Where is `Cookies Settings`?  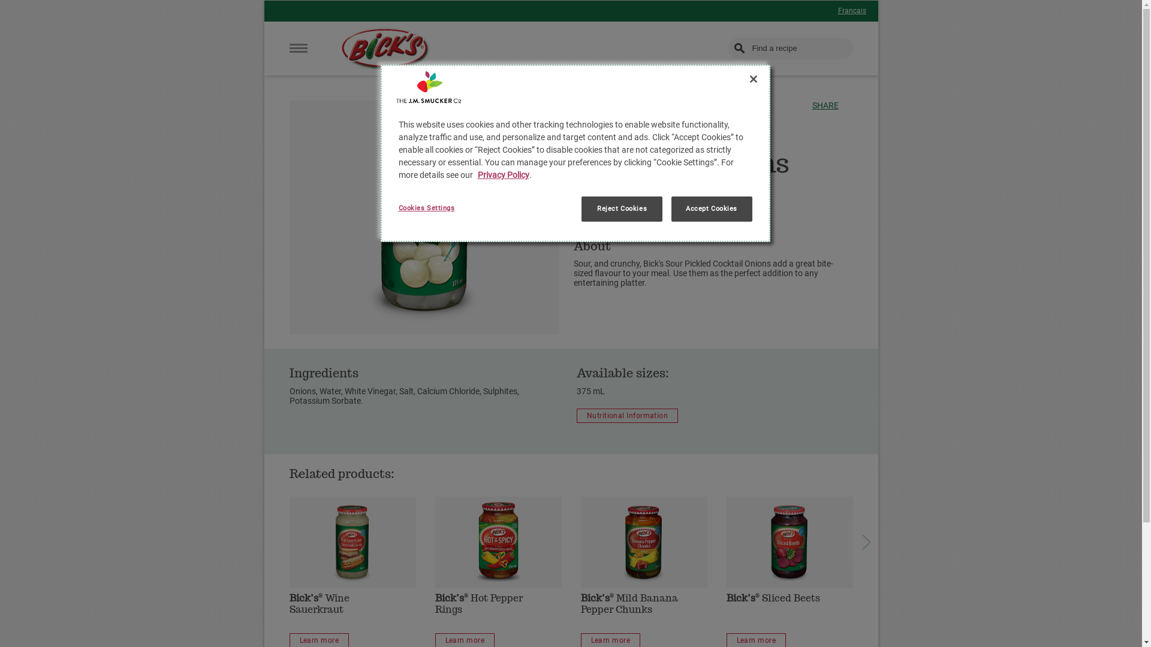 Cookies Settings is located at coordinates (439, 208).